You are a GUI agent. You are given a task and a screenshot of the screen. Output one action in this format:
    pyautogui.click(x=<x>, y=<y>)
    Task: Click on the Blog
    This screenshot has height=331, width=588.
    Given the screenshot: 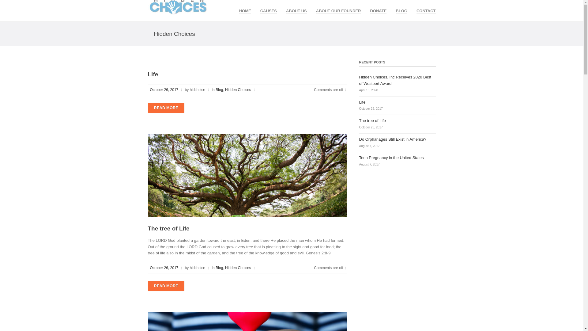 What is the action you would take?
    pyautogui.click(x=219, y=268)
    